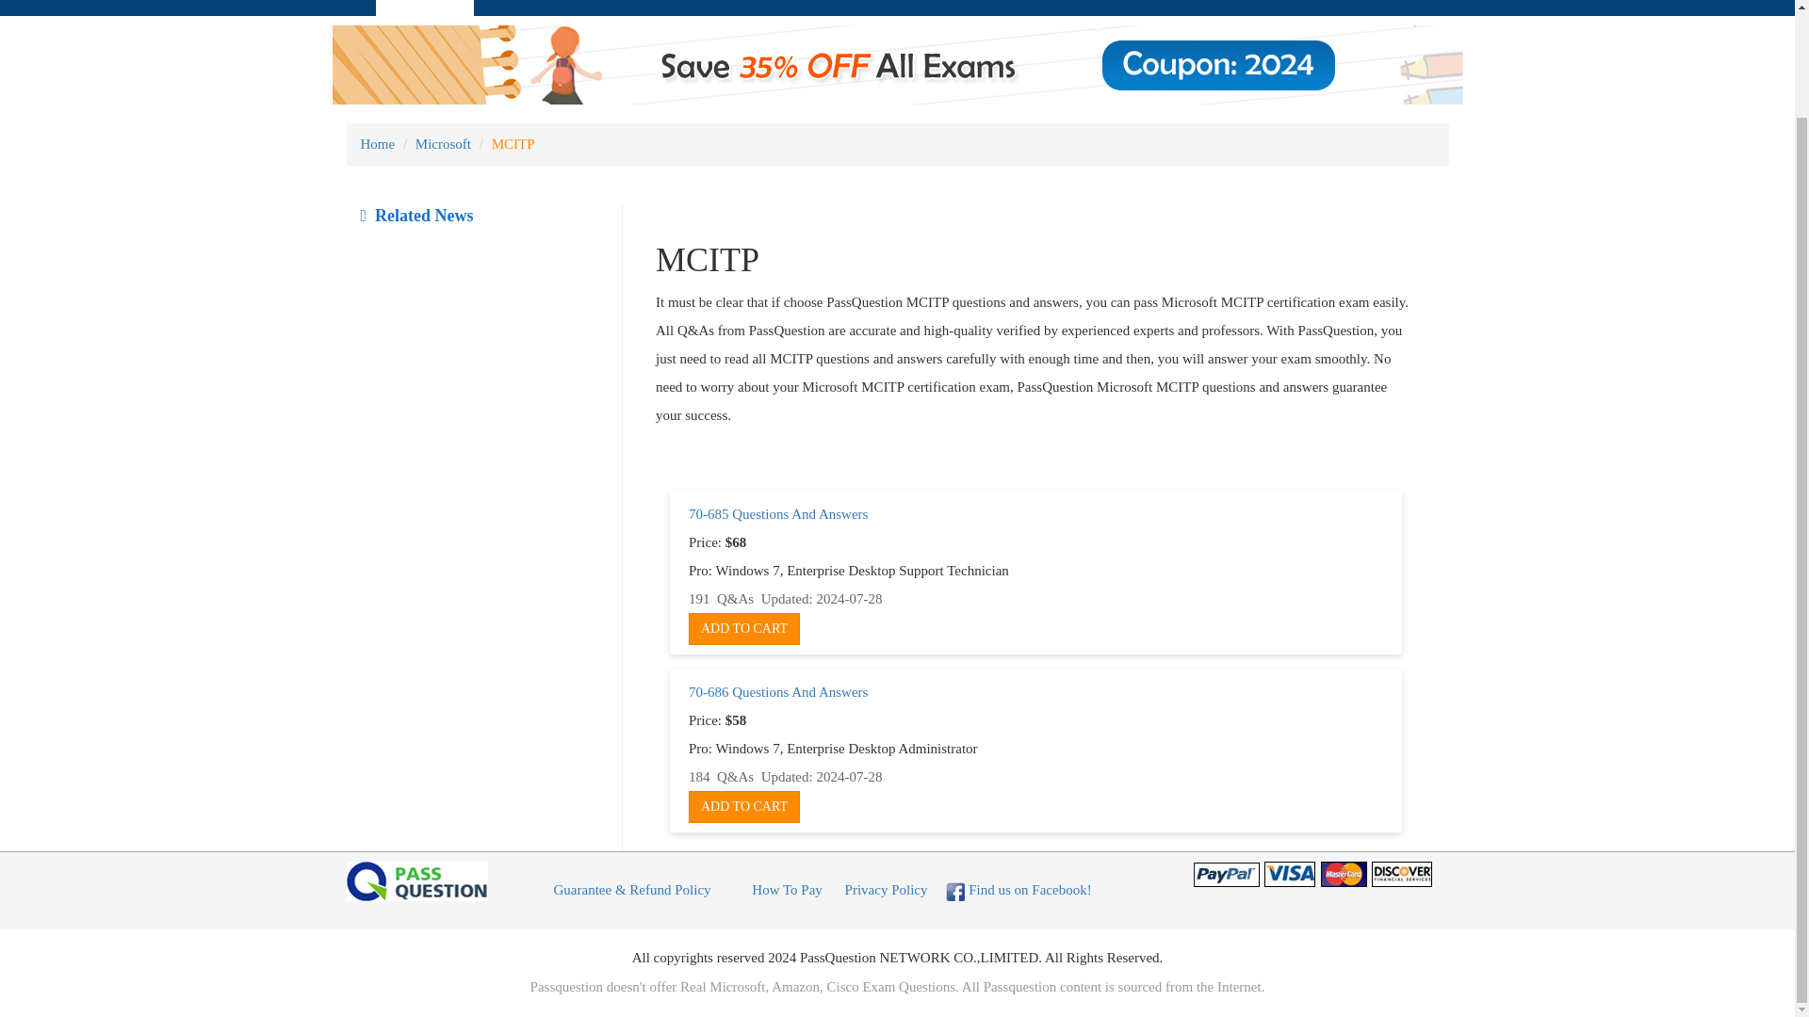  What do you see at coordinates (443, 143) in the screenshot?
I see `Microsoft` at bounding box center [443, 143].